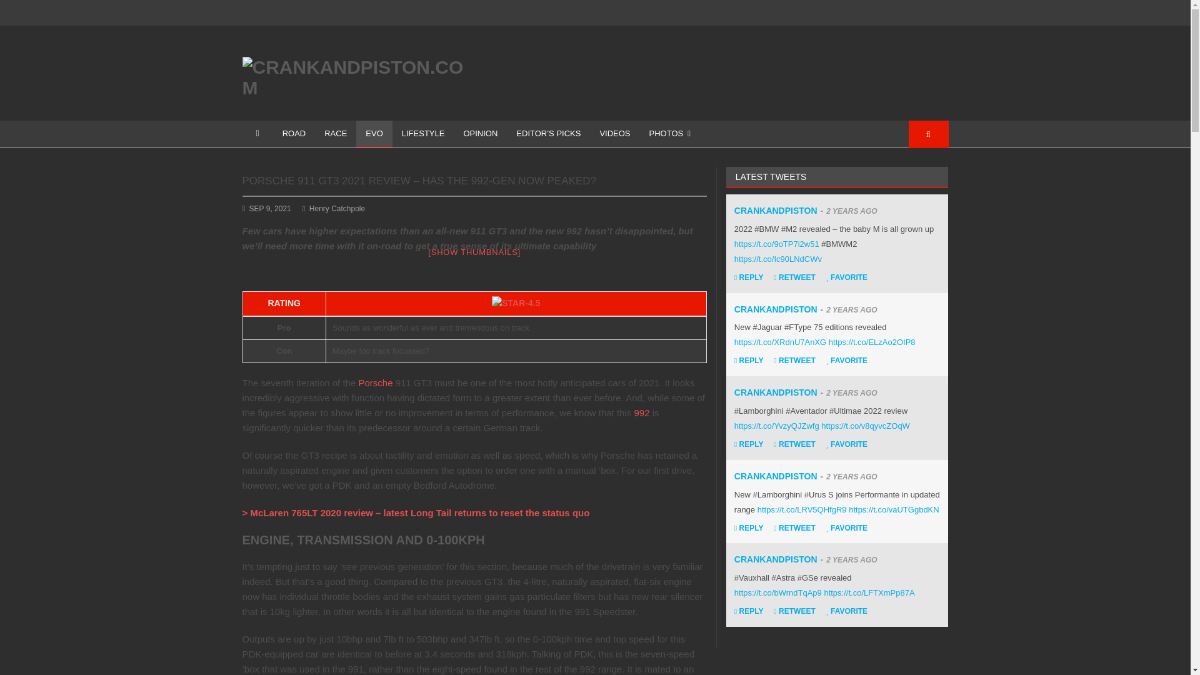 Image resolution: width=1200 pixels, height=675 pixels. I want to click on PHOTOS, so click(669, 134).